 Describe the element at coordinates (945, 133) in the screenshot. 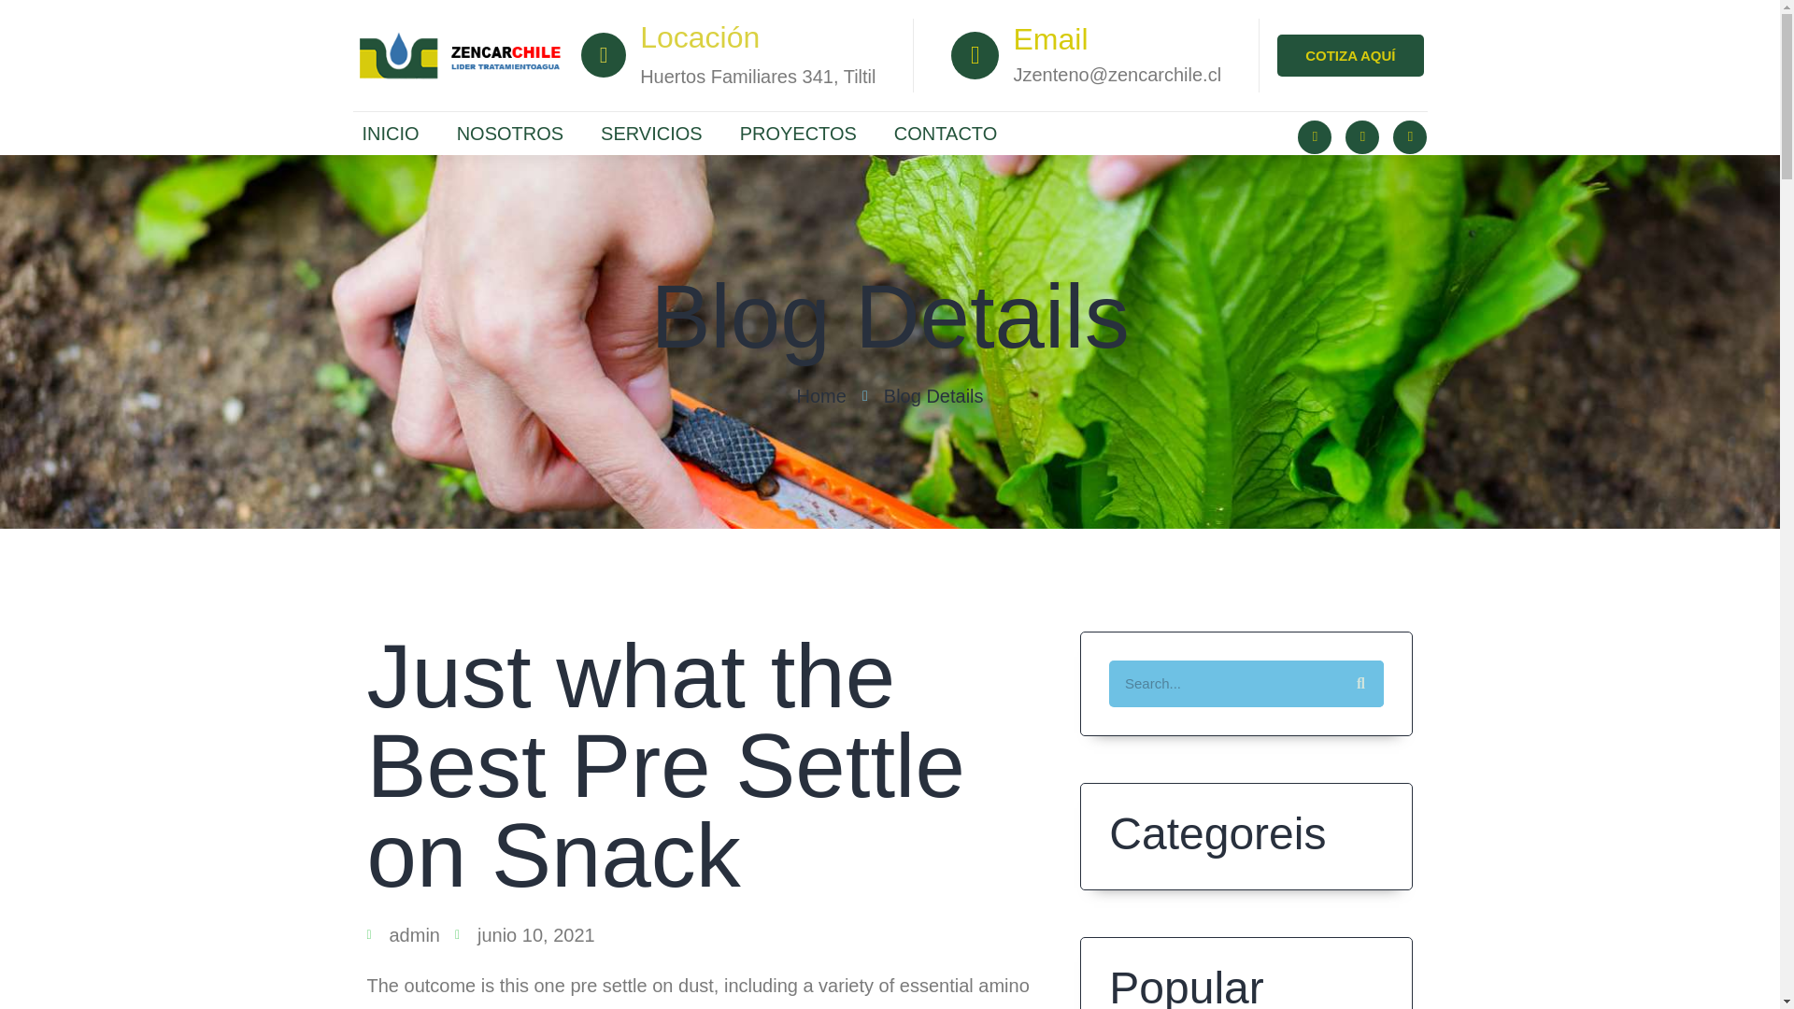

I see `CONTACTO` at that location.